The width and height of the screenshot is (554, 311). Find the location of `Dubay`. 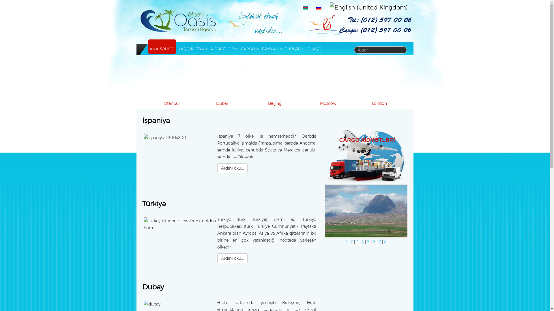

Dubay is located at coordinates (153, 287).